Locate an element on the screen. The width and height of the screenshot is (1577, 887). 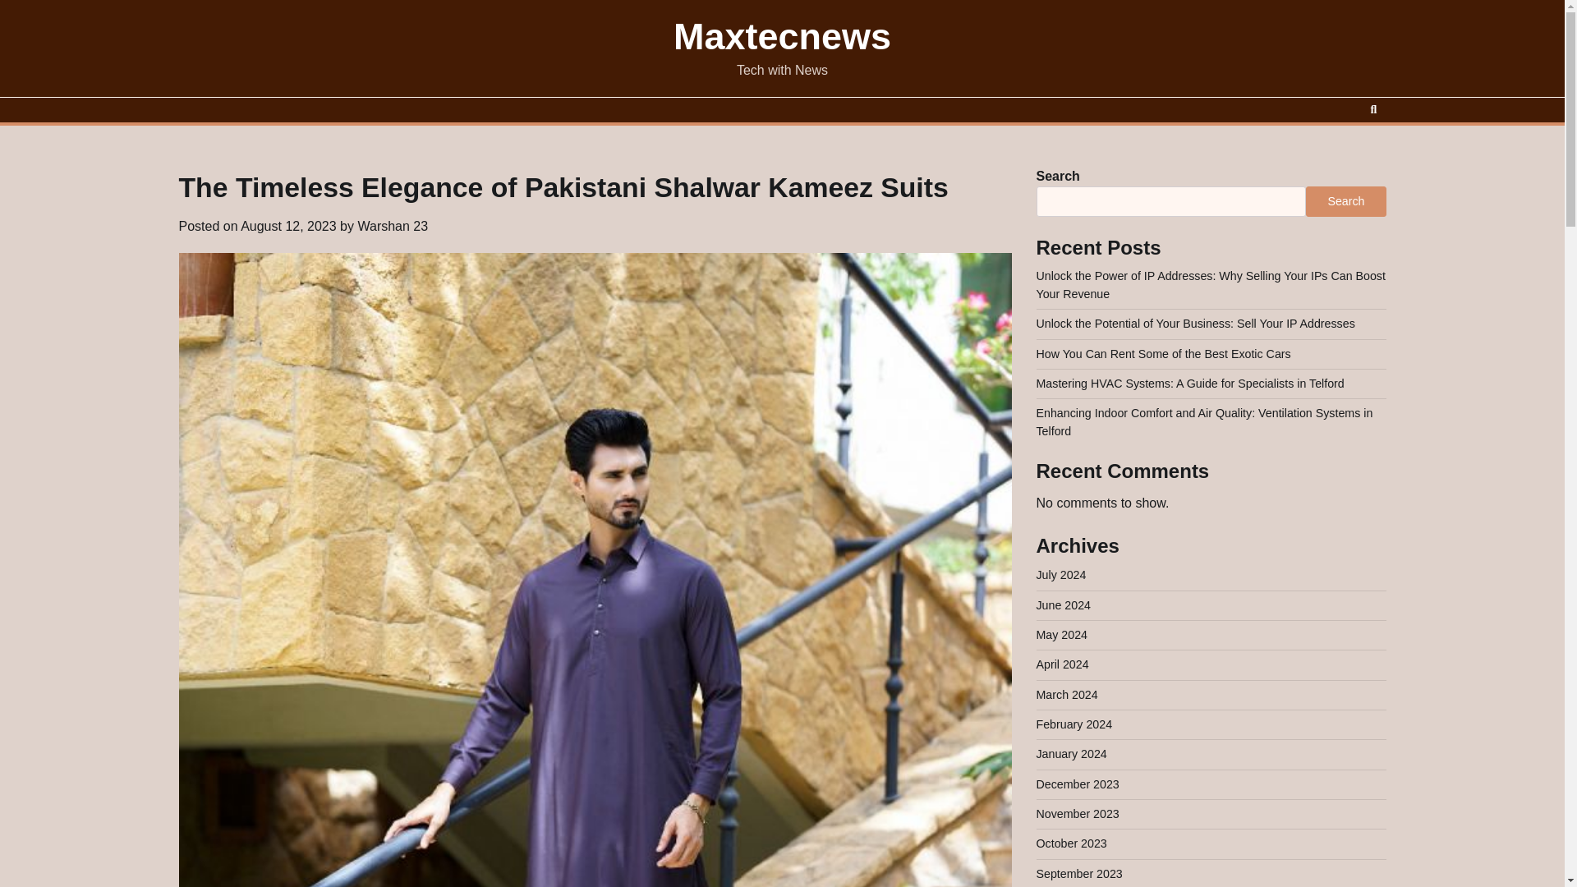
April 2024 is located at coordinates (1063, 664).